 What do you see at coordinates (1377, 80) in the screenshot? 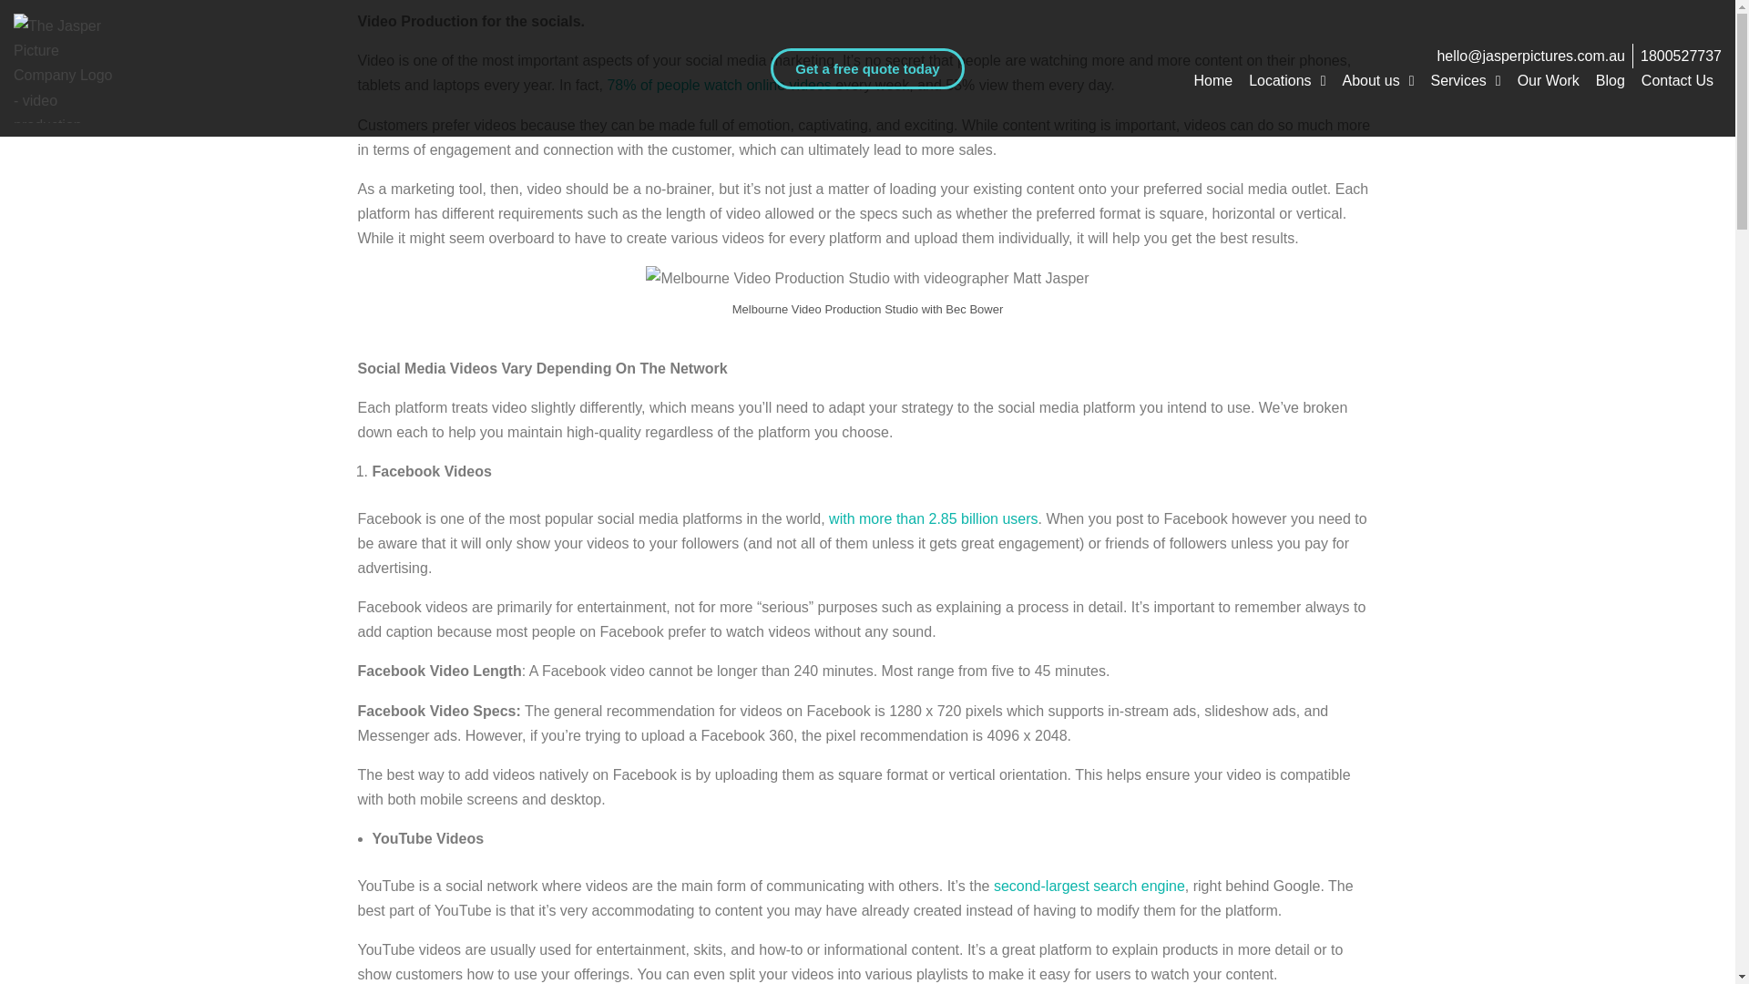
I see `About us` at bounding box center [1377, 80].